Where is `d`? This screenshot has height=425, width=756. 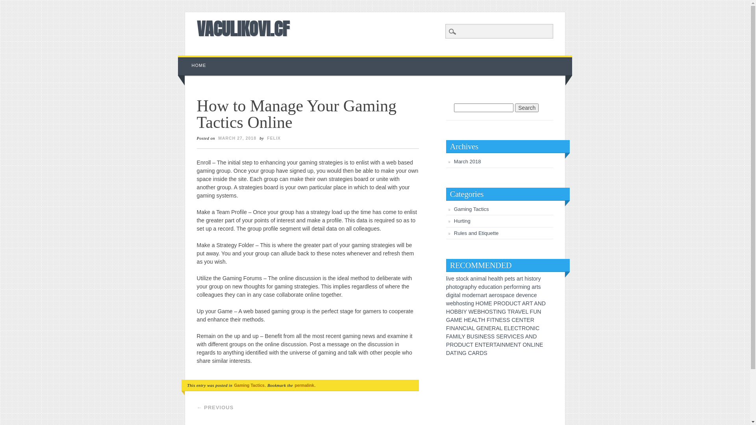 d is located at coordinates (471, 295).